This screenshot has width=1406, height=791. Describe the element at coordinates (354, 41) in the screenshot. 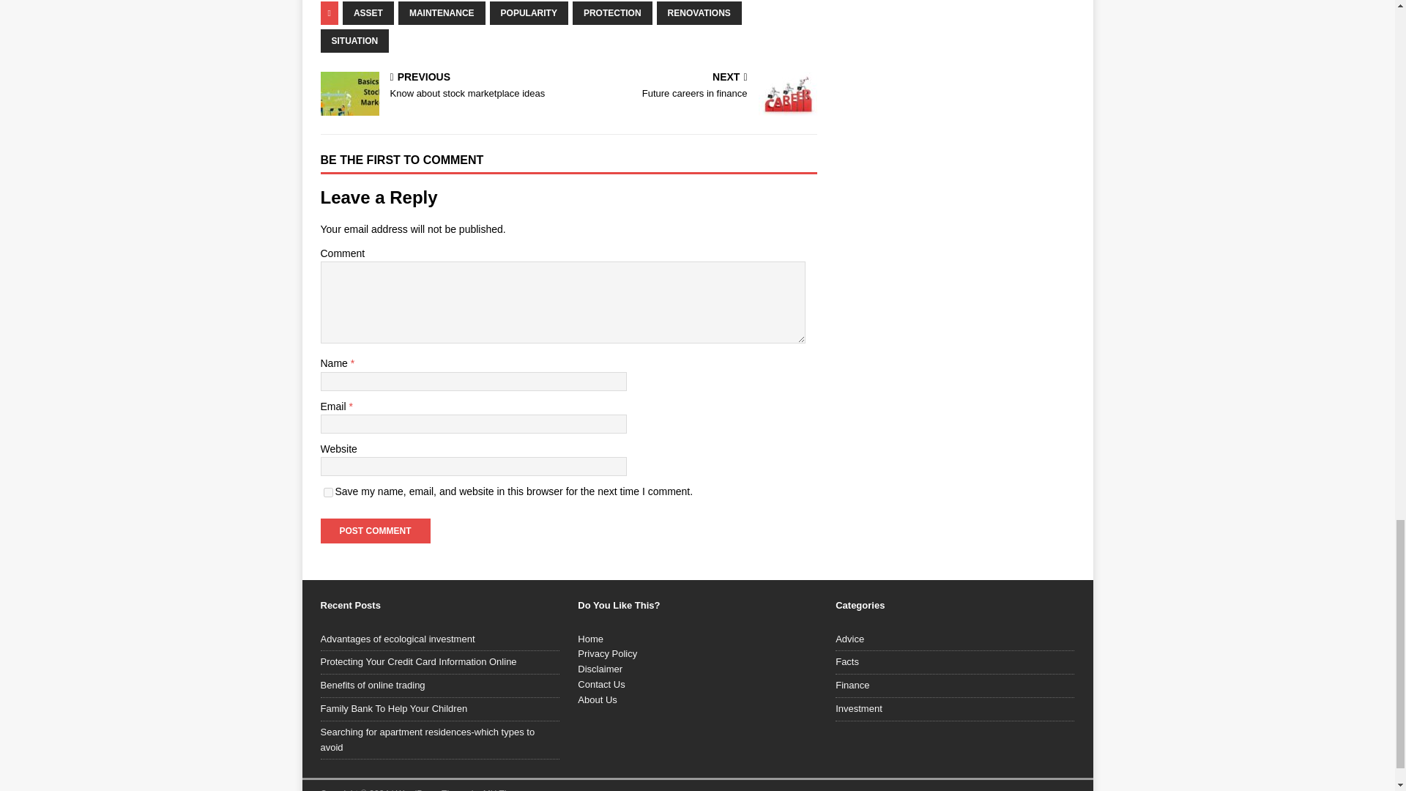

I see `RENOVATIONS` at that location.